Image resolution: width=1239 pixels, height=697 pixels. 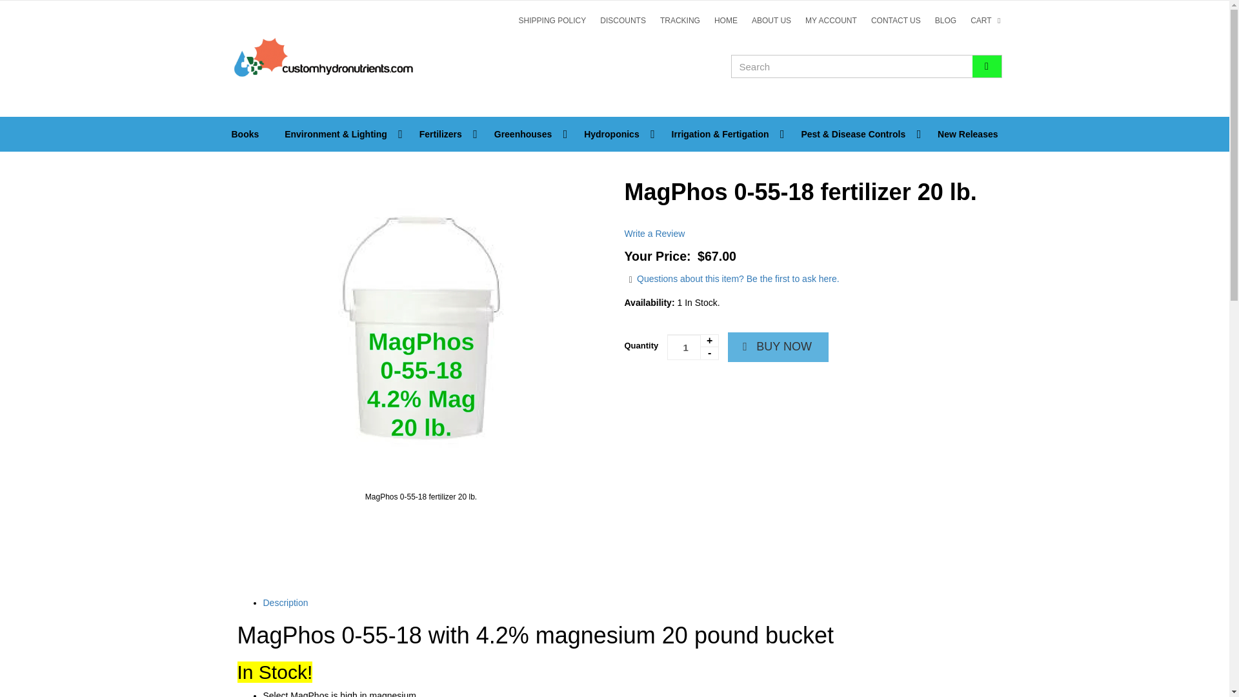 I want to click on MY ACCOUNT, so click(x=831, y=20).